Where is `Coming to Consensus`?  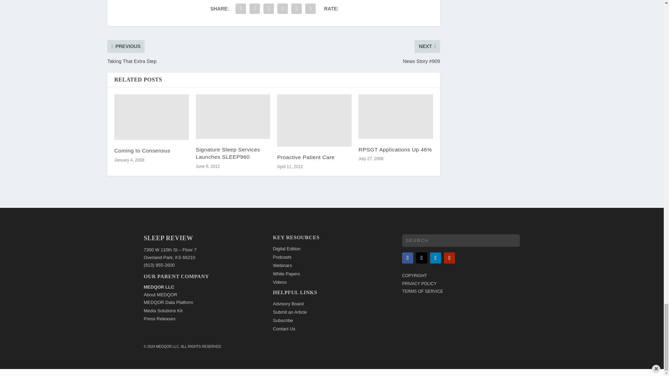 Coming to Consensus is located at coordinates (151, 117).